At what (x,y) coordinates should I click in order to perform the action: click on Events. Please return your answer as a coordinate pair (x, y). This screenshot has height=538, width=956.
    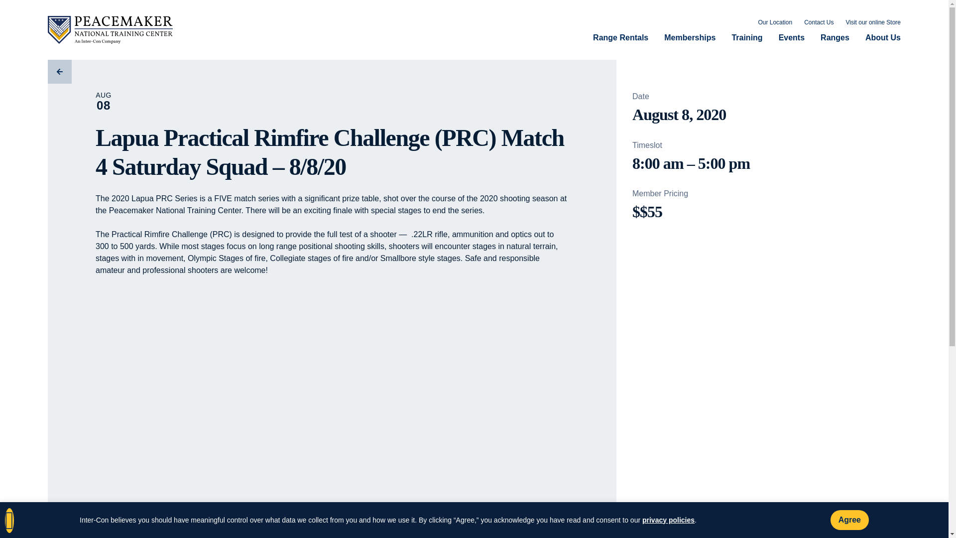
    Looking at the image, I should click on (792, 38).